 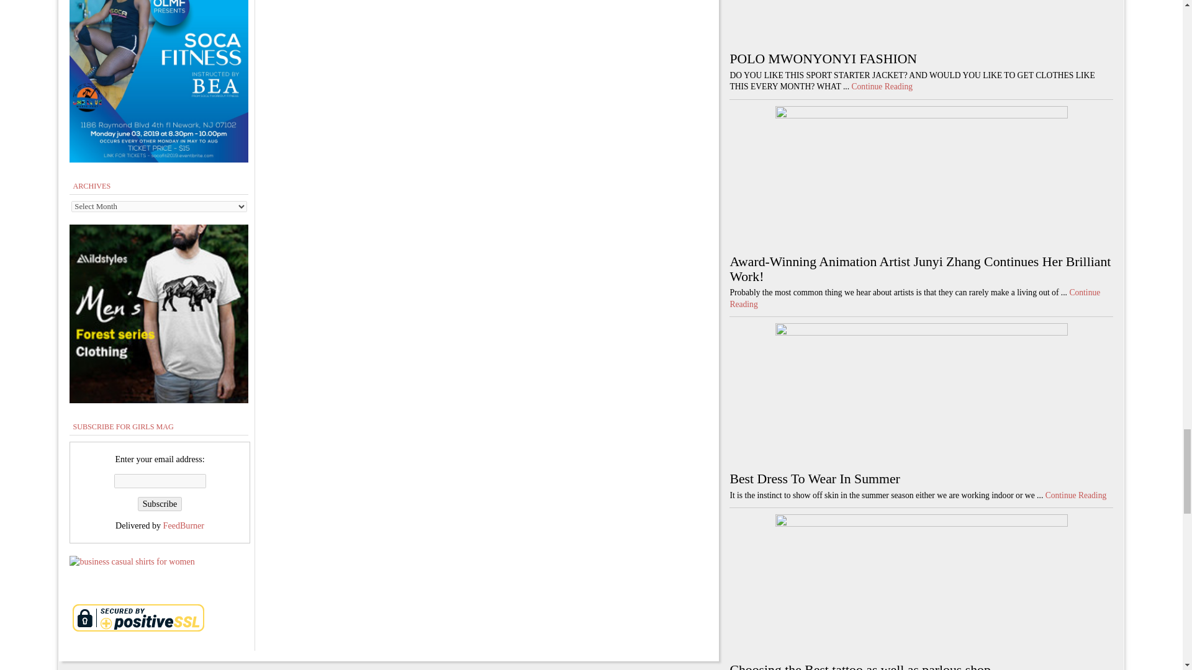 I want to click on womens business casual tops, so click(x=132, y=561).